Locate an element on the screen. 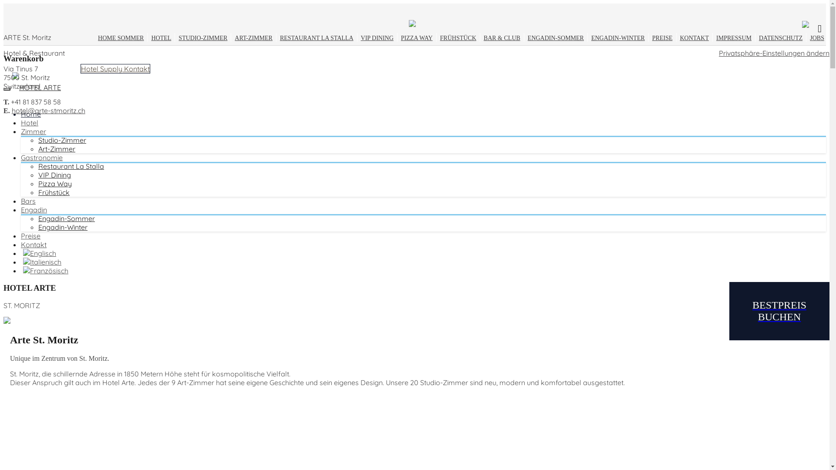 The height and width of the screenshot is (470, 836). Hotel is located at coordinates (30, 123).